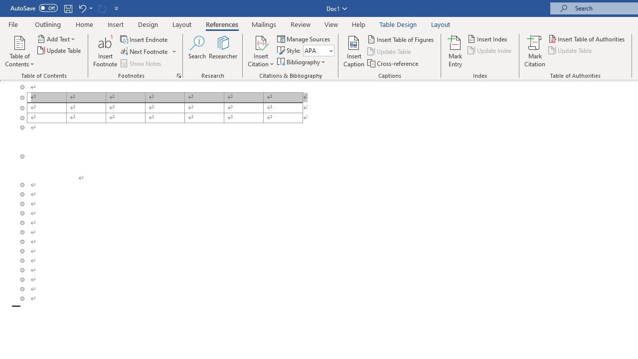  Describe the element at coordinates (145, 39) in the screenshot. I see `Insert Endnote` at that location.